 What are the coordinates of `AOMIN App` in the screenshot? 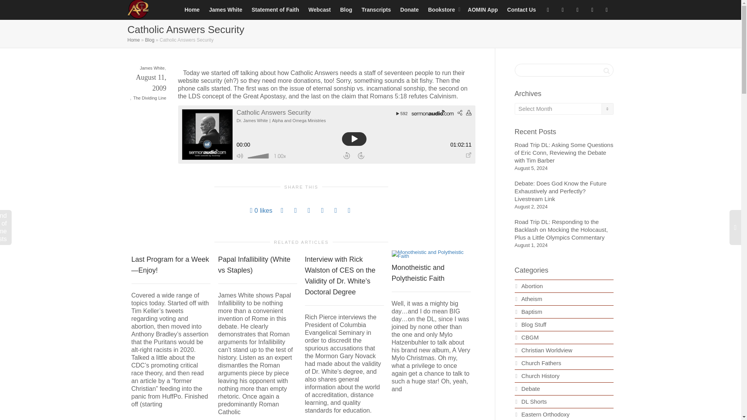 It's located at (482, 9).